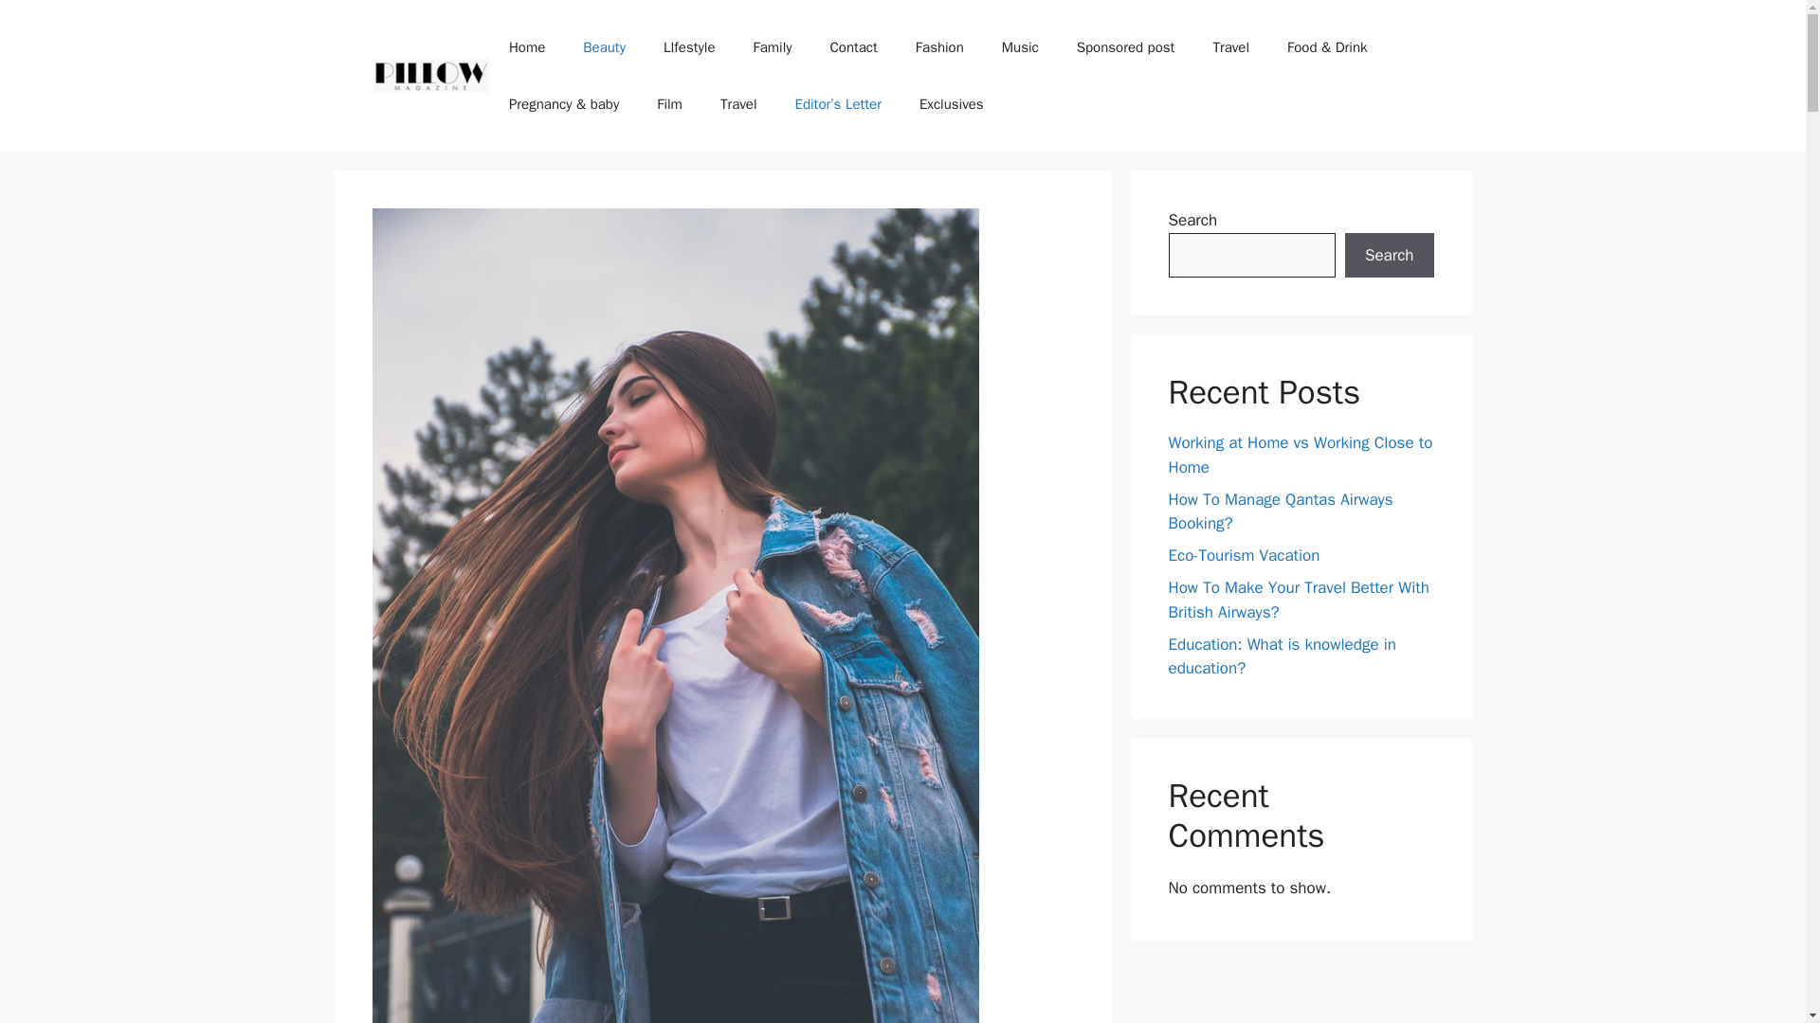 The height and width of the screenshot is (1023, 1820). Describe the element at coordinates (738, 104) in the screenshot. I see `Travel` at that location.